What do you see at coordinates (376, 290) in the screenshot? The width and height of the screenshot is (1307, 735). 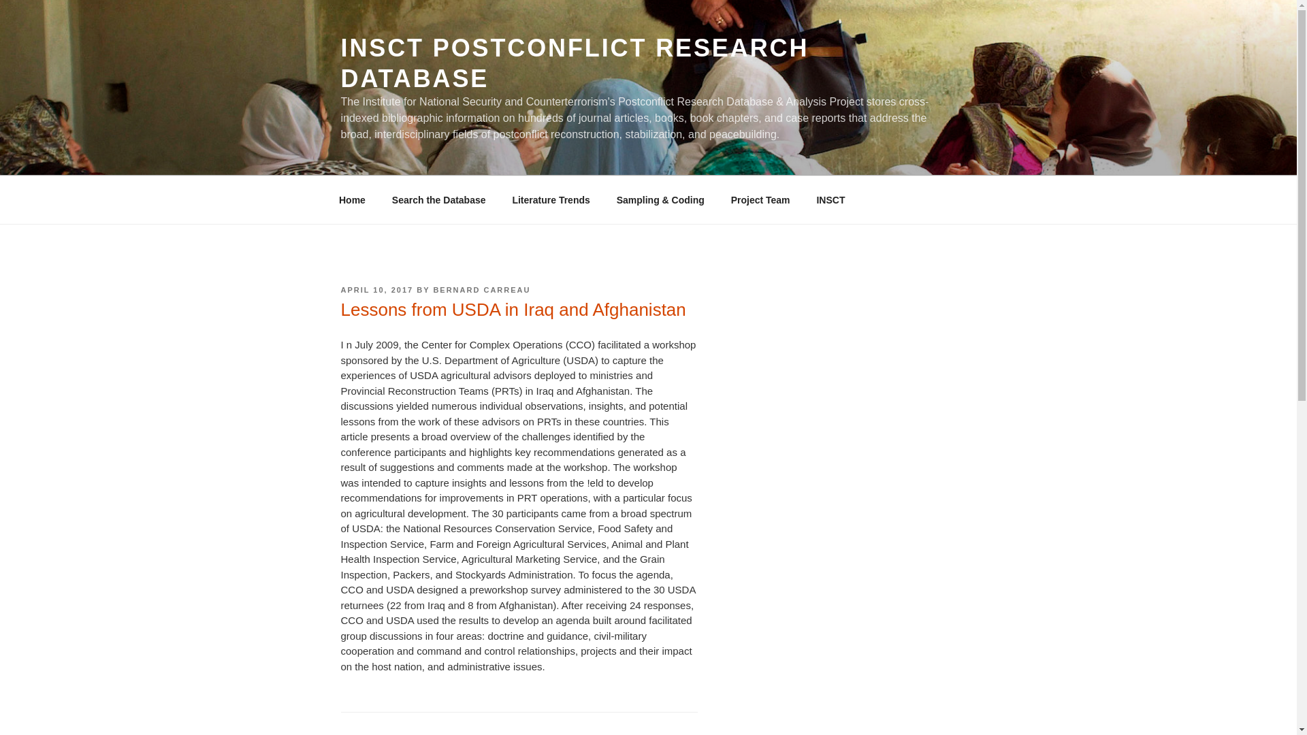 I see `APRIL 10, 2017` at bounding box center [376, 290].